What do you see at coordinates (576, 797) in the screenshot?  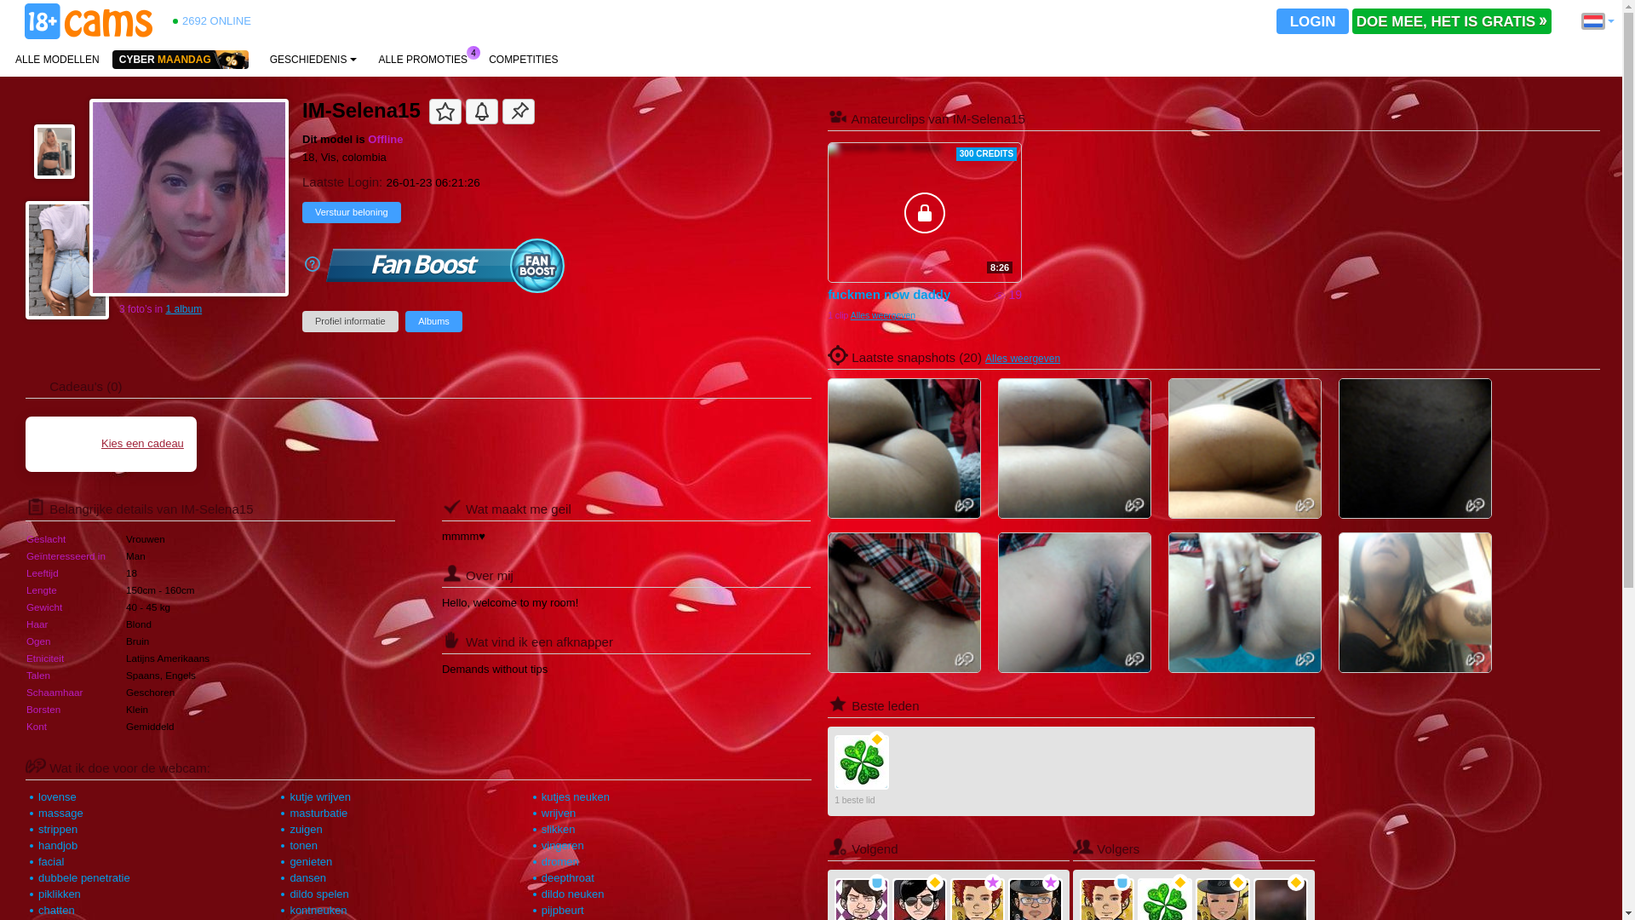 I see `kutjes neuken` at bounding box center [576, 797].